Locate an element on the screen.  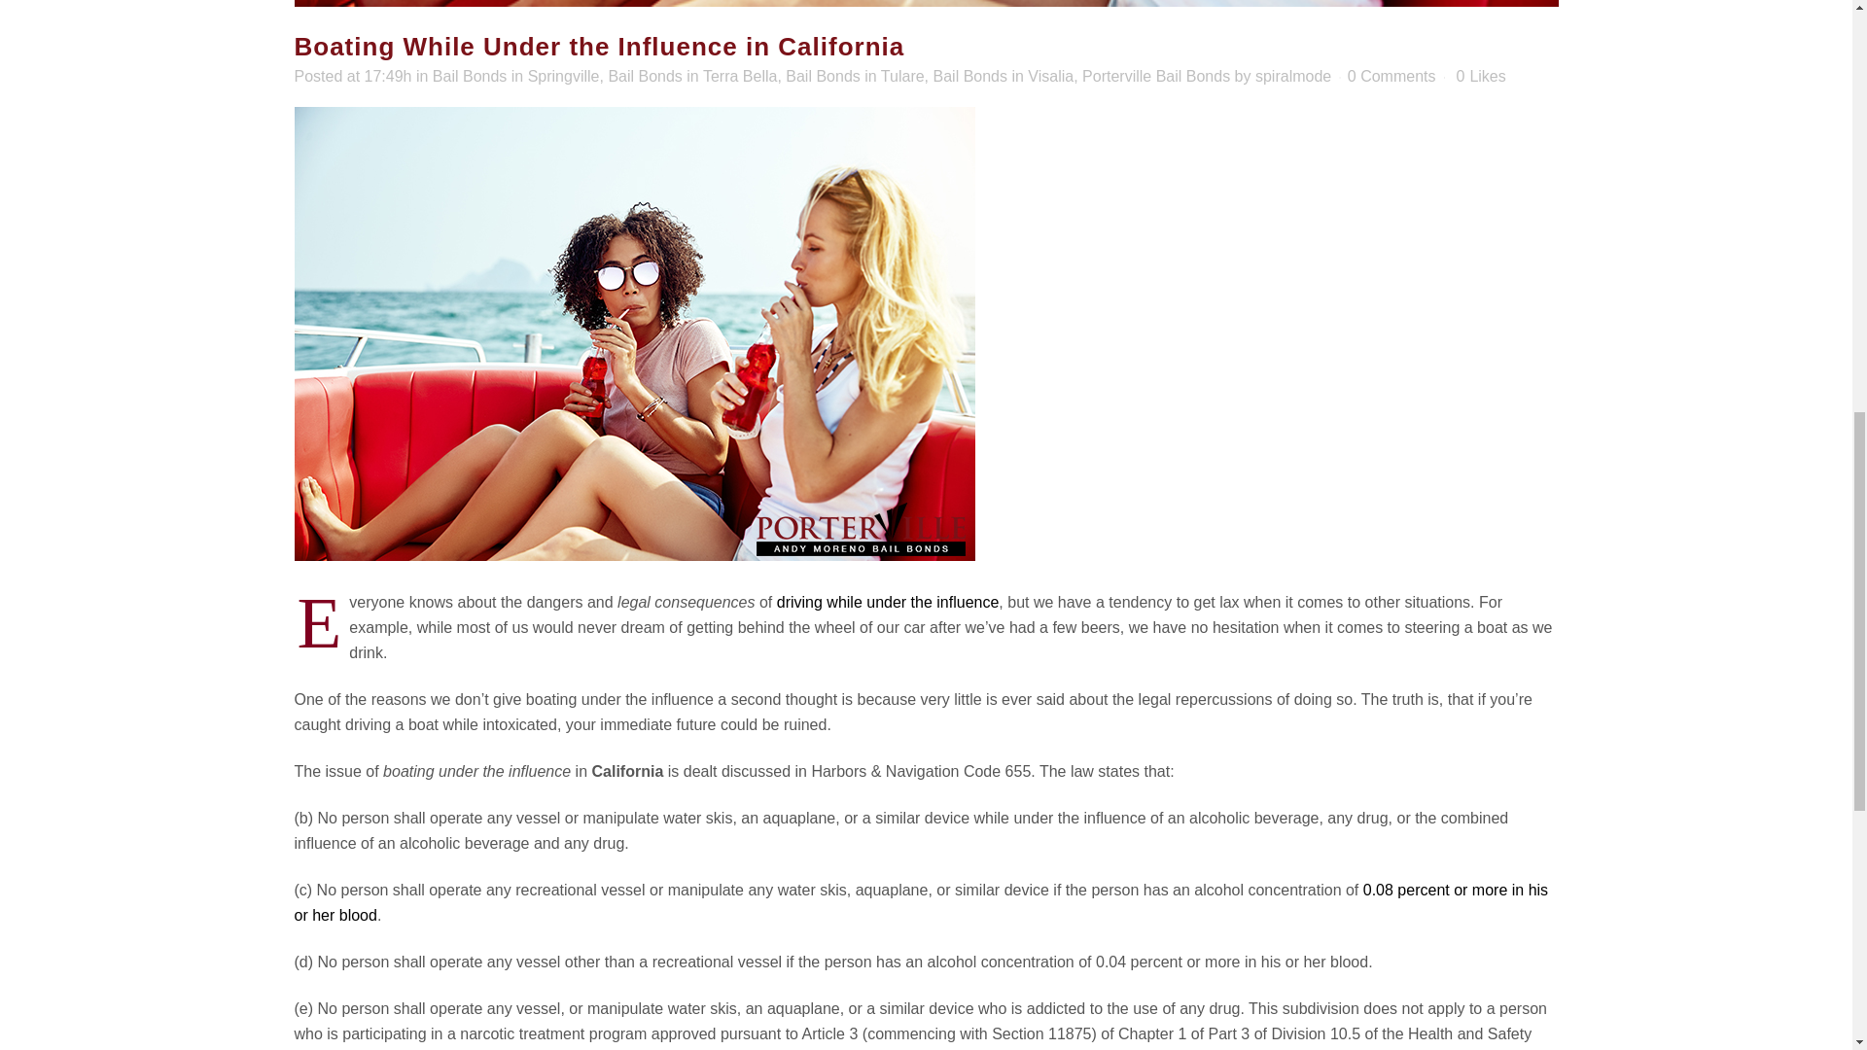
0.08 percent or more in his or her blood is located at coordinates (920, 902).